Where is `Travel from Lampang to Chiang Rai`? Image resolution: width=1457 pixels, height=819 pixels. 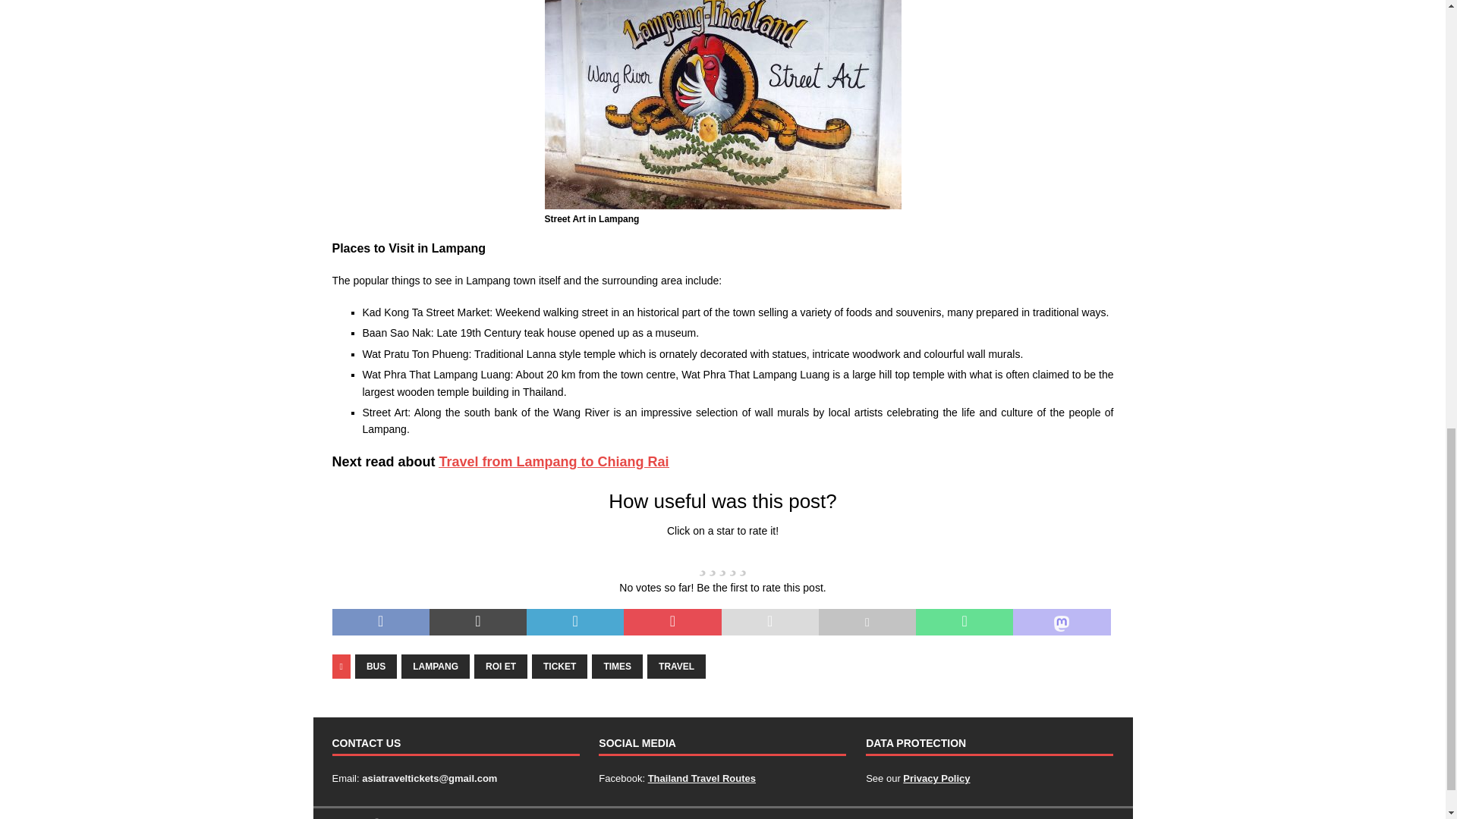 Travel from Lampang to Chiang Rai is located at coordinates (554, 461).